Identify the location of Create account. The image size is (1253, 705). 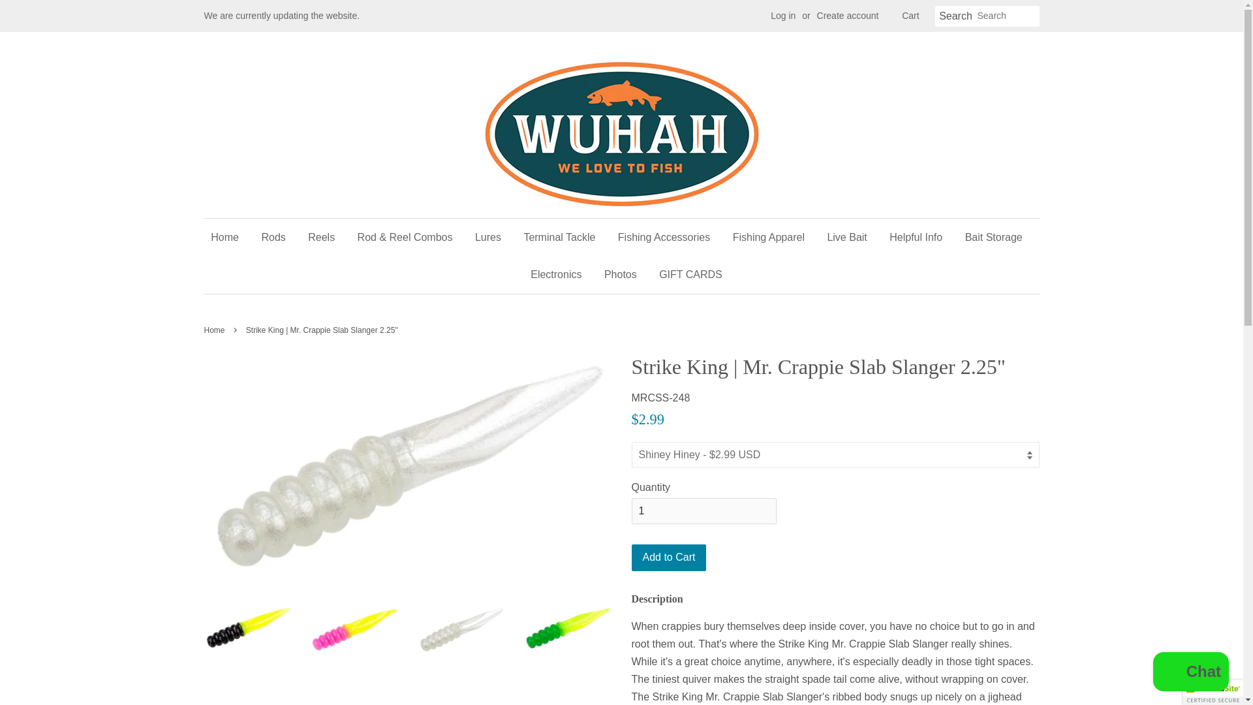
(848, 16).